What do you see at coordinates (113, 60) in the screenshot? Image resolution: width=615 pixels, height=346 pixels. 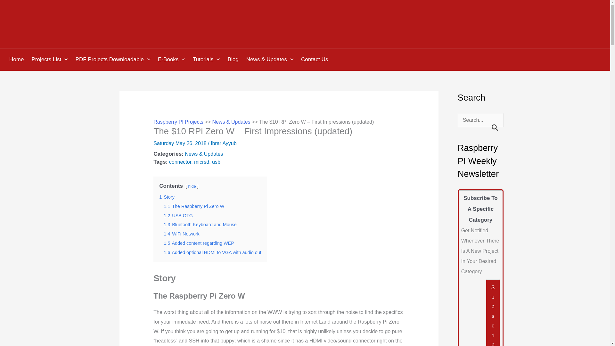 I see `Raspberry Pi Complete Project List in PDF` at bounding box center [113, 60].